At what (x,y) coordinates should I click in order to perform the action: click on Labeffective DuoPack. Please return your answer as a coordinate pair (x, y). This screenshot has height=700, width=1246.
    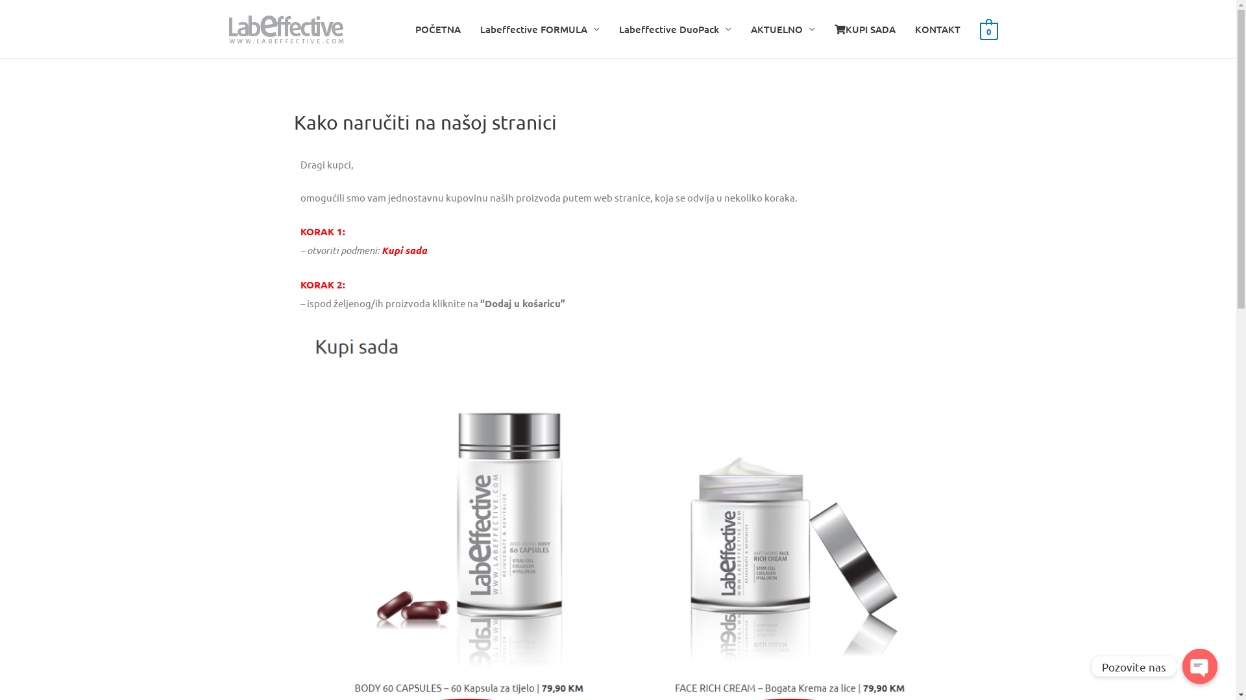
    Looking at the image, I should click on (675, 29).